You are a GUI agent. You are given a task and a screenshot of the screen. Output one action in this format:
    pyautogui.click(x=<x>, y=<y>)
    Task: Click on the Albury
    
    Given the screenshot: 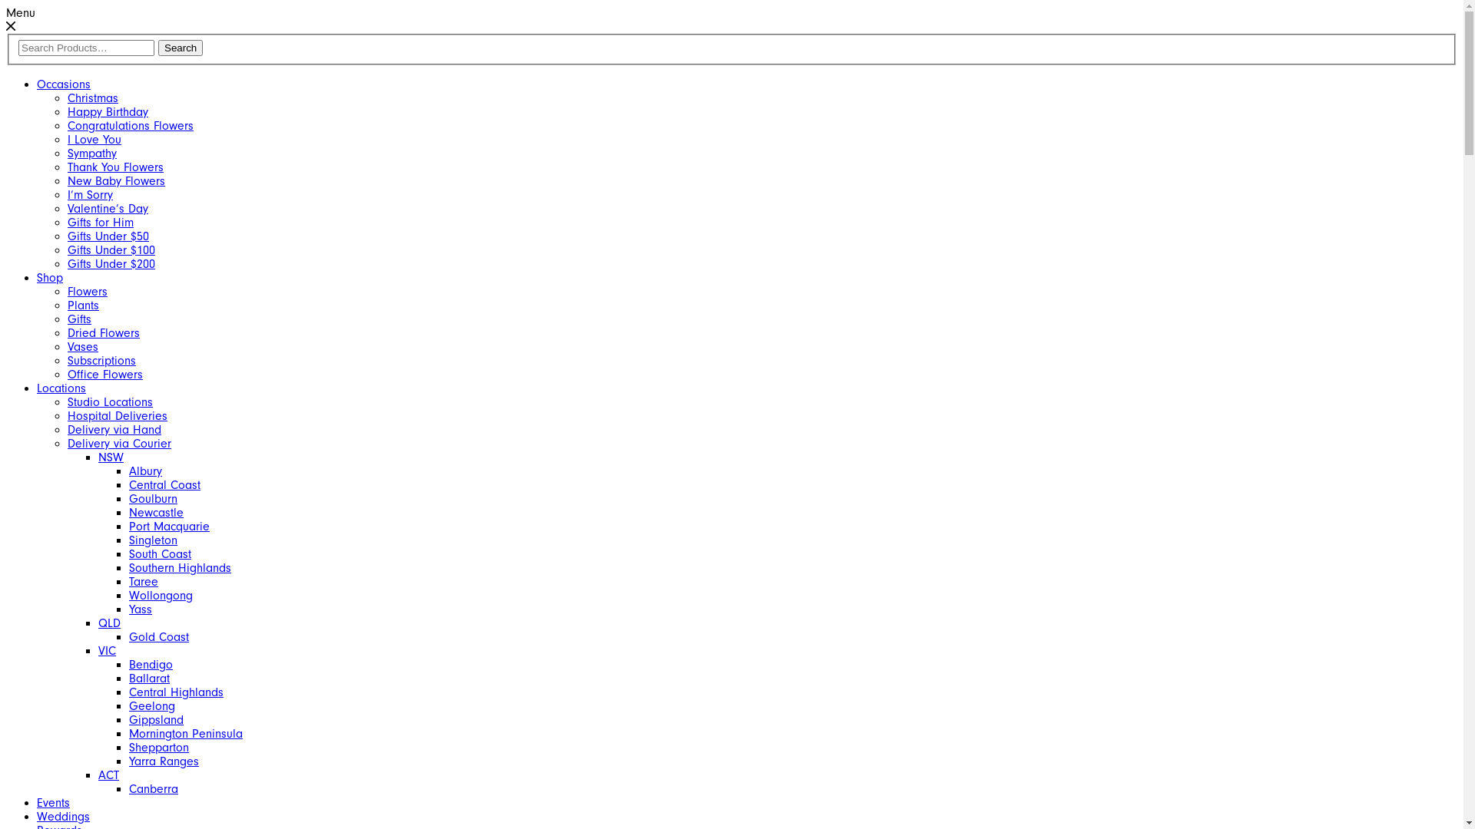 What is the action you would take?
    pyautogui.click(x=146, y=471)
    